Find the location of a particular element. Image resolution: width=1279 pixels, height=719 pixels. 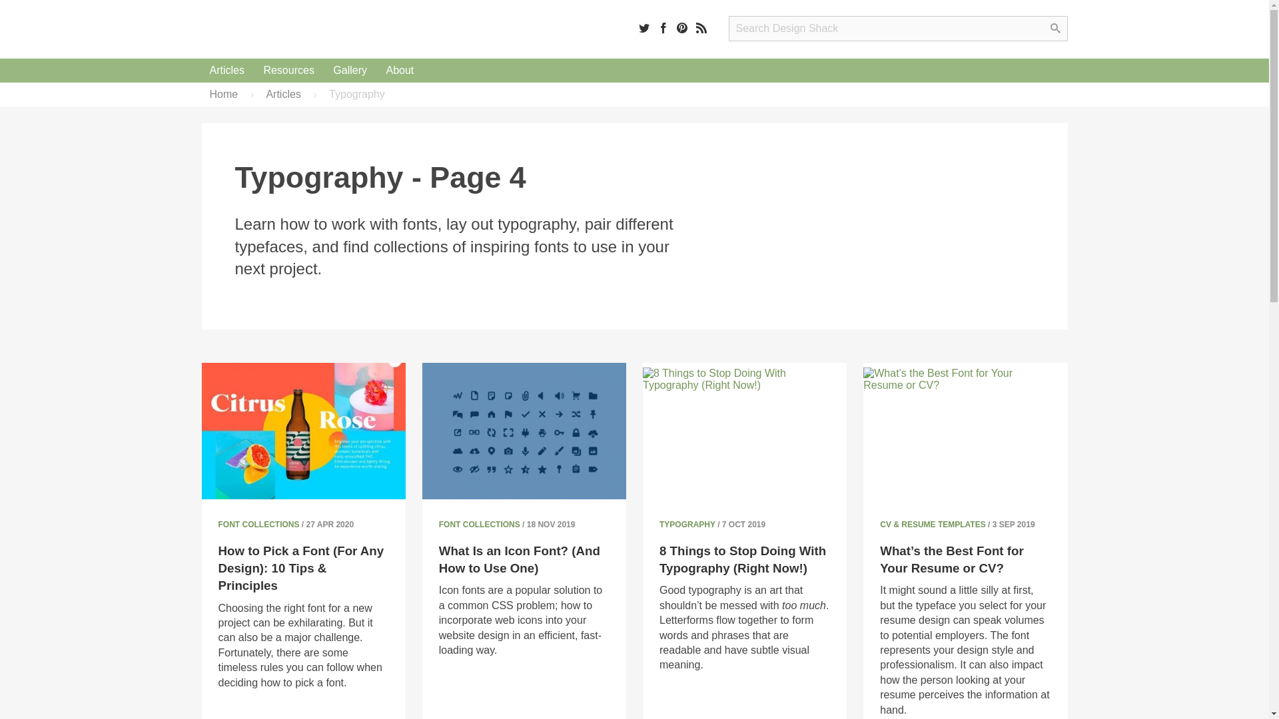

Pinterest is located at coordinates (682, 27).